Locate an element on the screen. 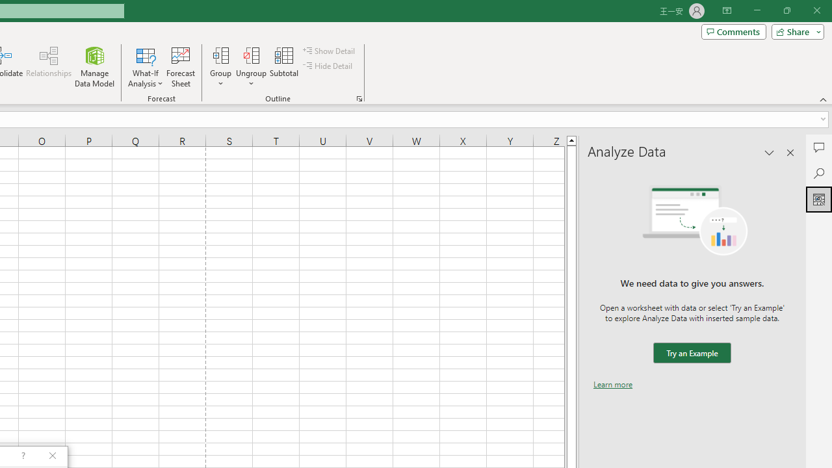  Hide Detail is located at coordinates (329, 66).